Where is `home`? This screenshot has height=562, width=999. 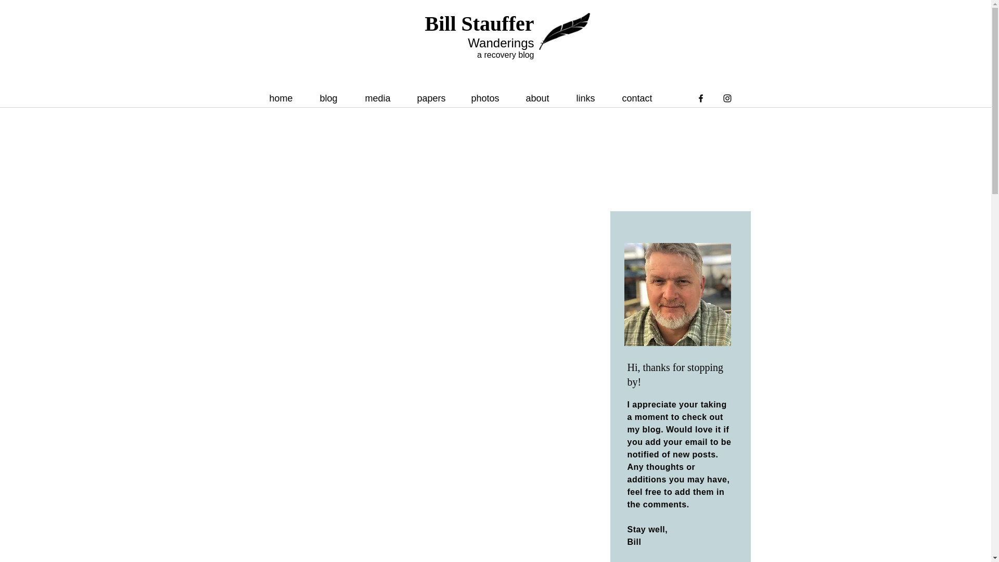 home is located at coordinates (286, 98).